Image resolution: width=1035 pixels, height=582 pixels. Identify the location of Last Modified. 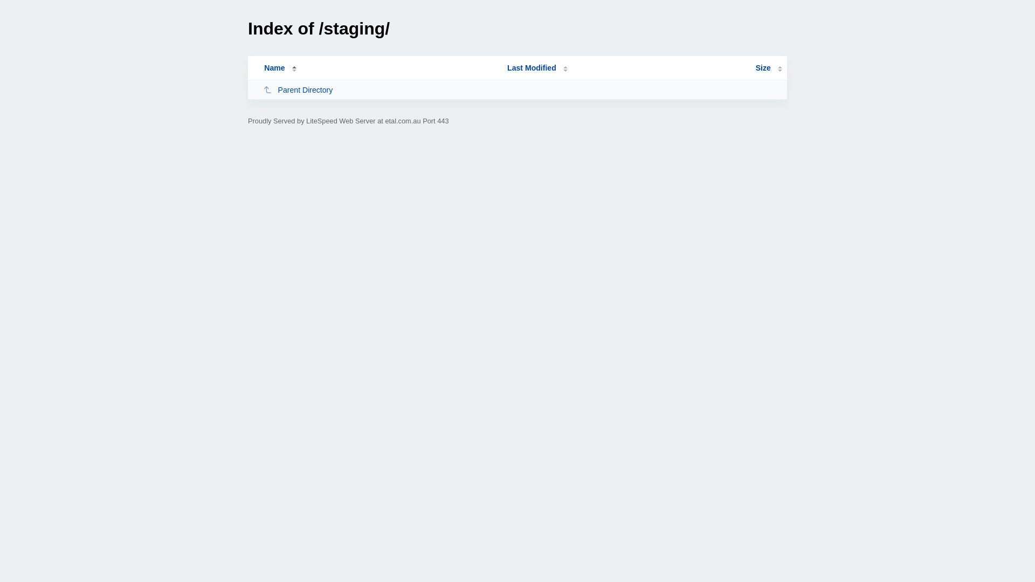
(537, 68).